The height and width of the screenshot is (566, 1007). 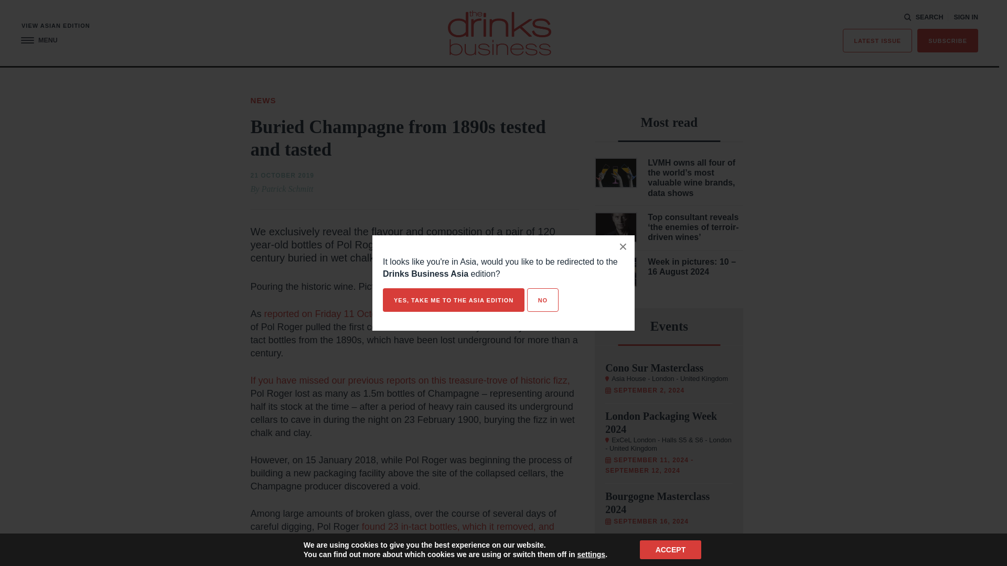 What do you see at coordinates (966, 17) in the screenshot?
I see `SIGN IN` at bounding box center [966, 17].